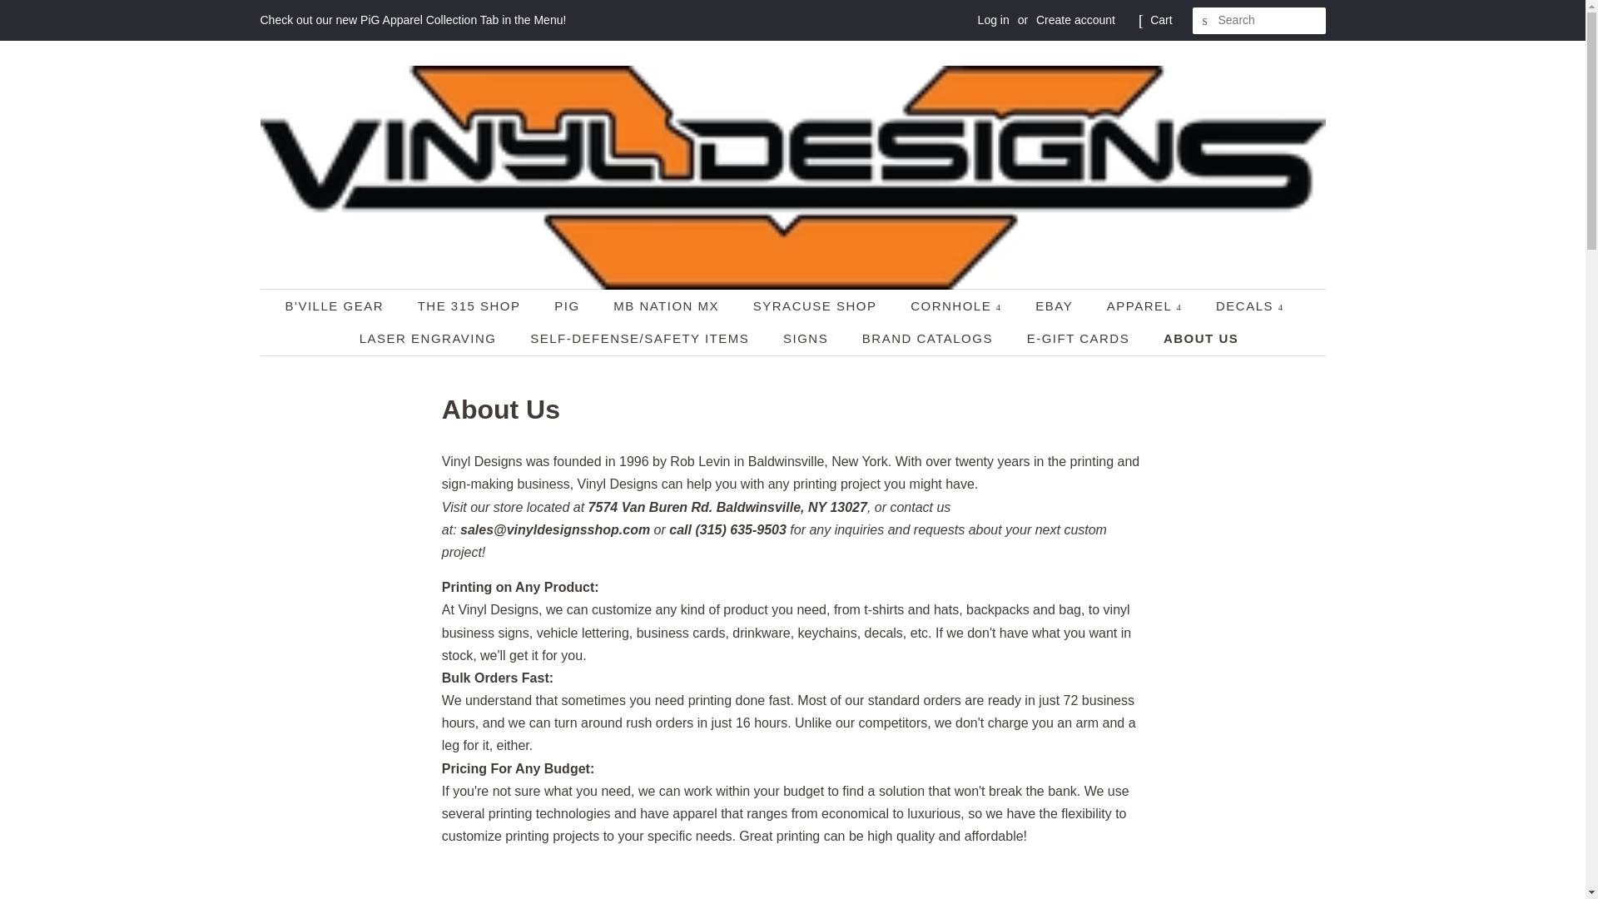  I want to click on Log in, so click(994, 20).